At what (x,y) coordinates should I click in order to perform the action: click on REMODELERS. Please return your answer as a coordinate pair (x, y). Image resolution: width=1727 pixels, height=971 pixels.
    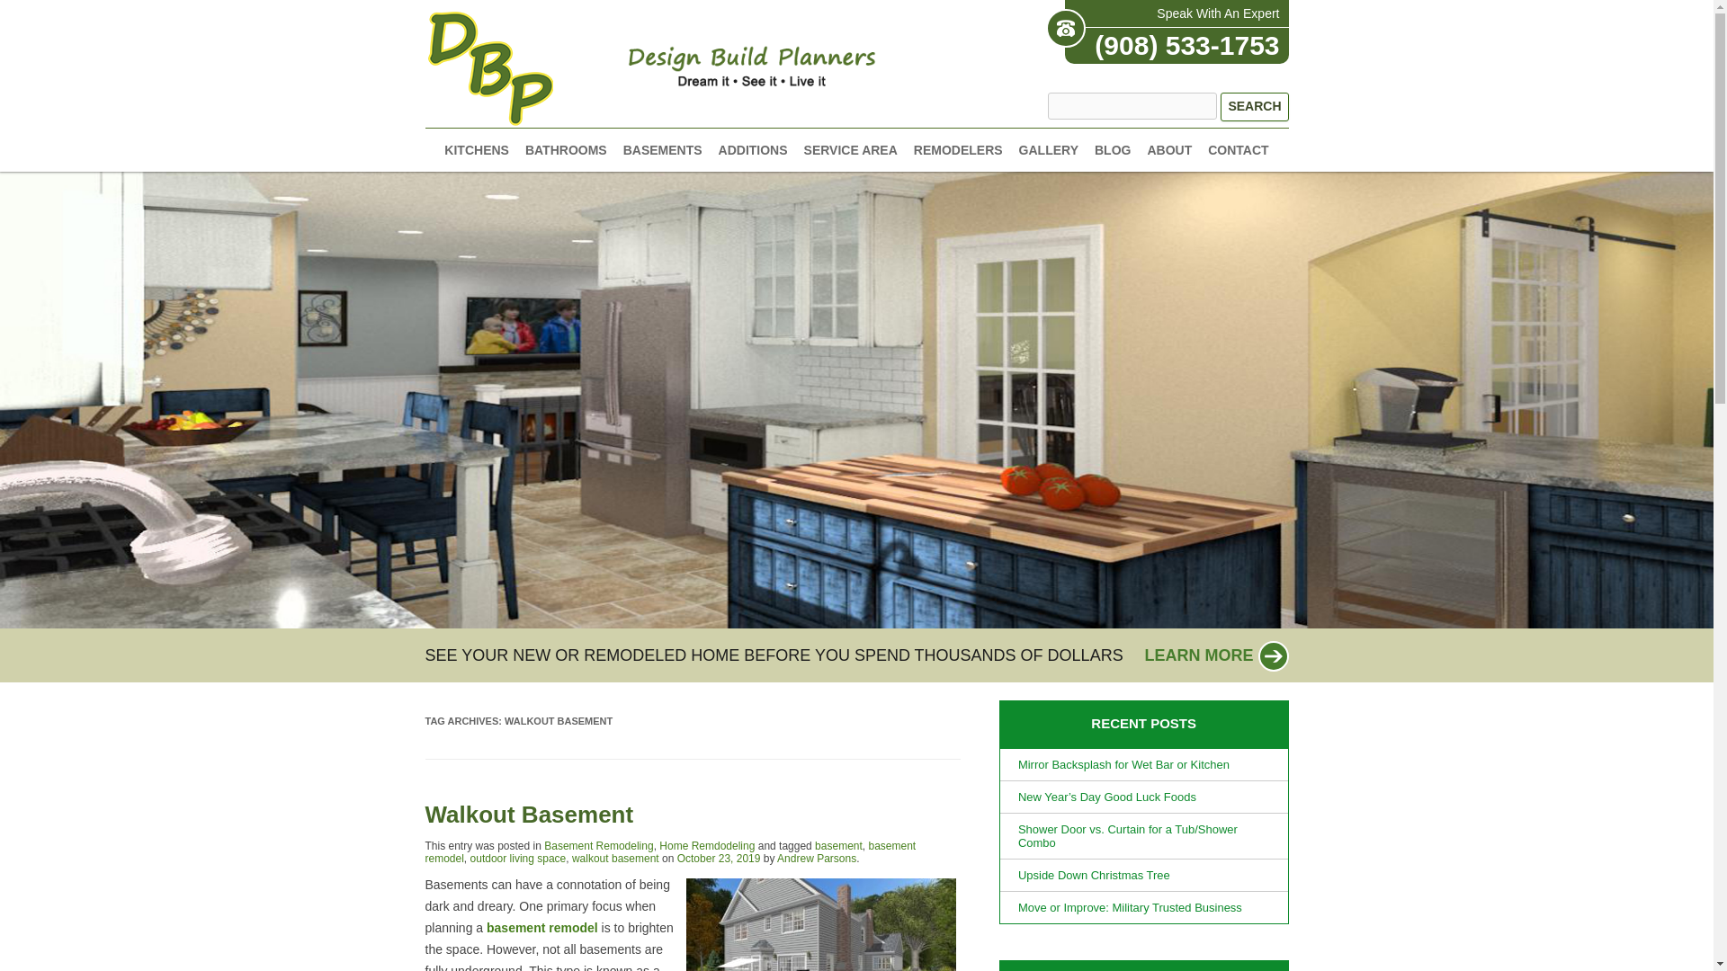
    Looking at the image, I should click on (958, 149).